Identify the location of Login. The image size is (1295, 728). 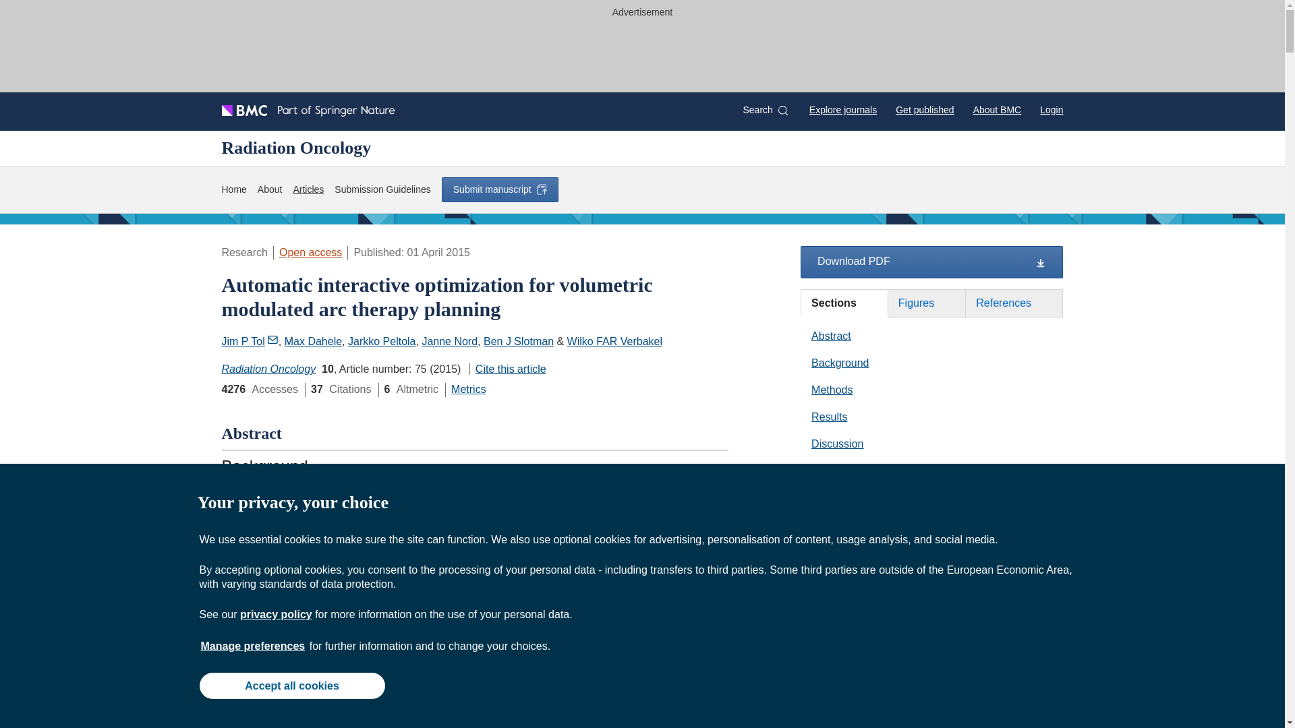
(1051, 109).